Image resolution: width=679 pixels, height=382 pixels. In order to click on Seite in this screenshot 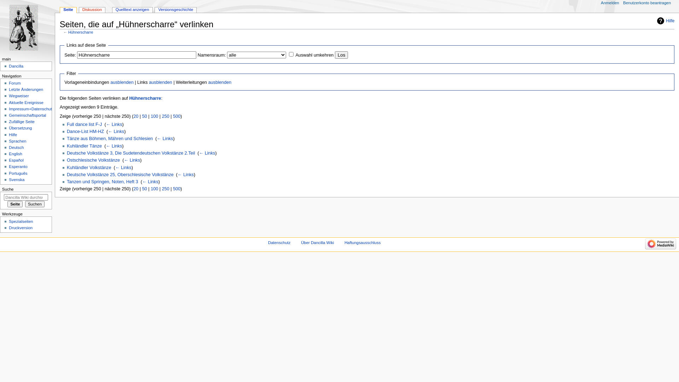, I will do `click(68, 10)`.